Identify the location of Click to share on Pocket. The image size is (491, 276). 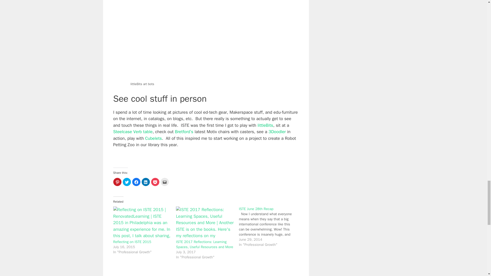
(155, 182).